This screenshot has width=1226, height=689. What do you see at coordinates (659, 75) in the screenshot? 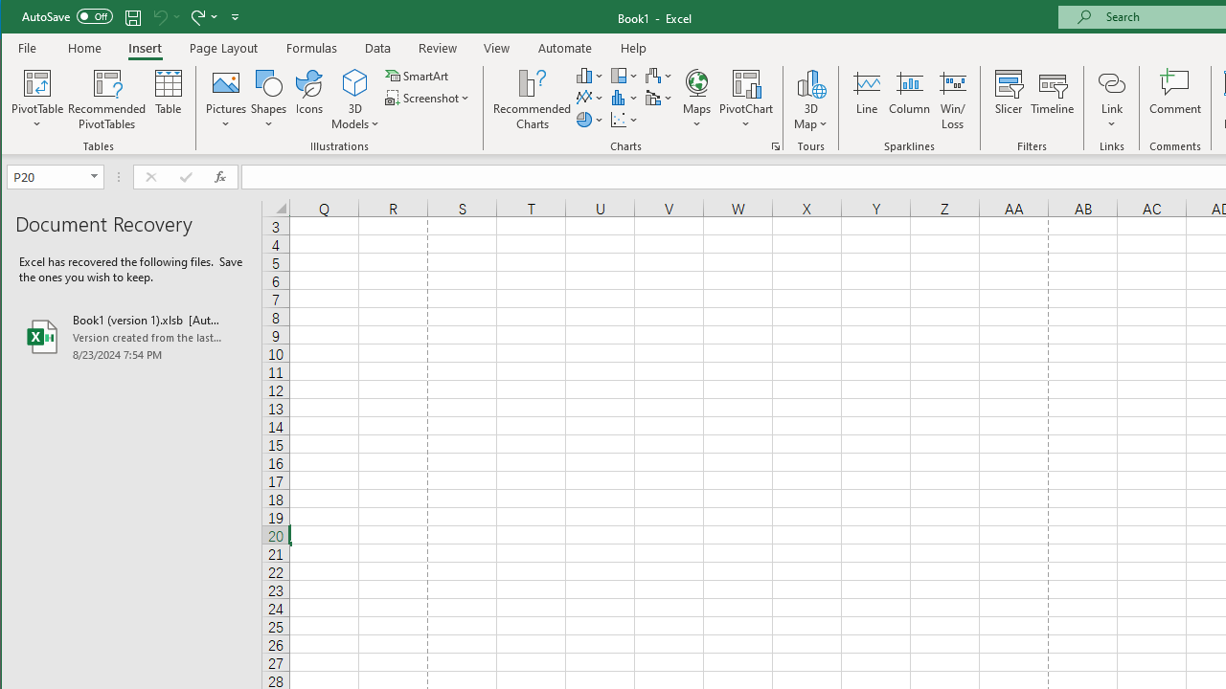
I see `Insert Waterfall, Funnel, Stock, Surface, or Radar Chart` at bounding box center [659, 75].